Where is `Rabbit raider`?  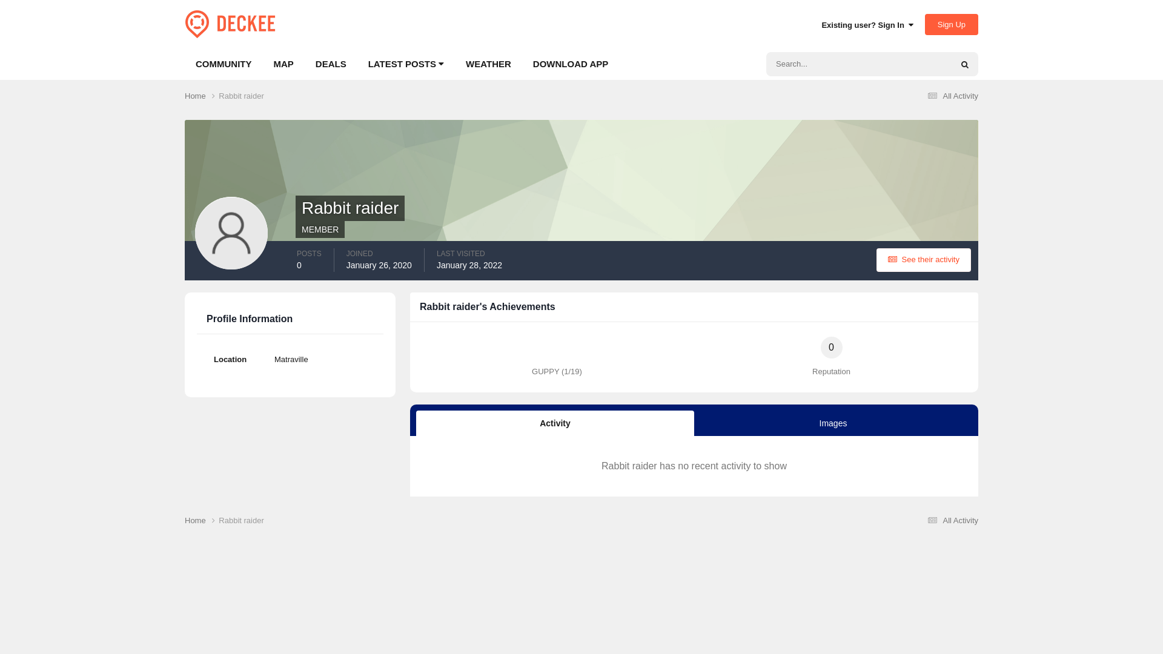
Rabbit raider is located at coordinates (241, 521).